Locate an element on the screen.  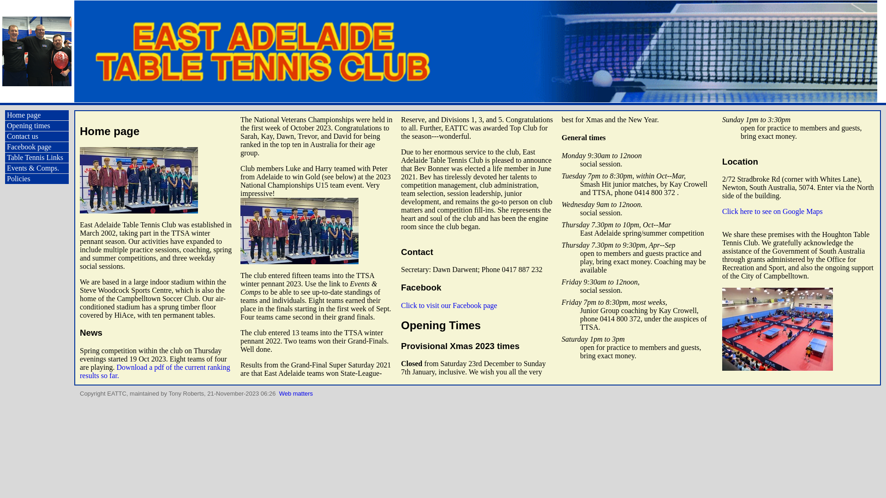
Policies is located at coordinates (37, 179).